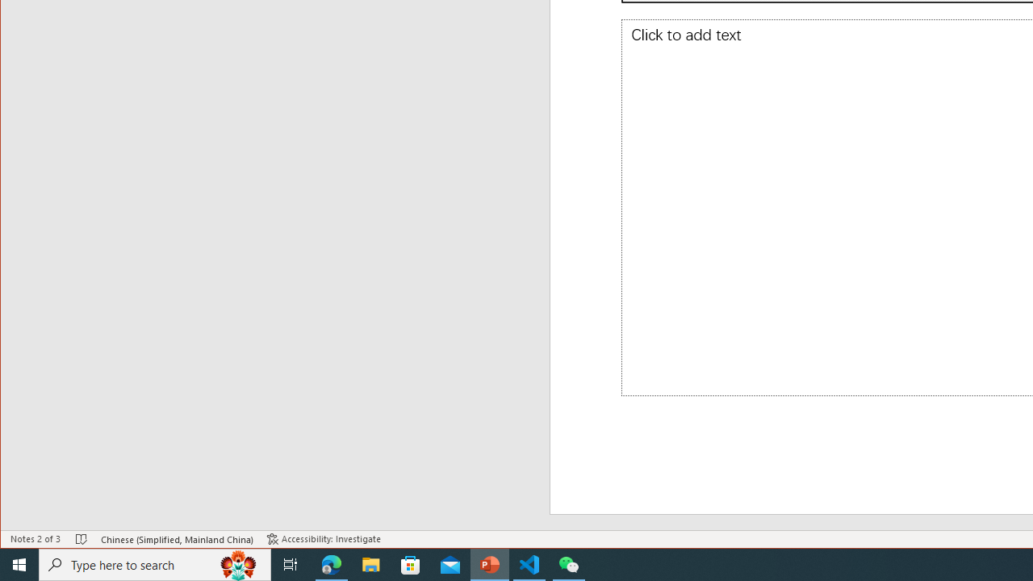 This screenshot has width=1033, height=581. Describe the element at coordinates (324, 539) in the screenshot. I see `Accessibility Checker Accessibility: Investigate` at that location.